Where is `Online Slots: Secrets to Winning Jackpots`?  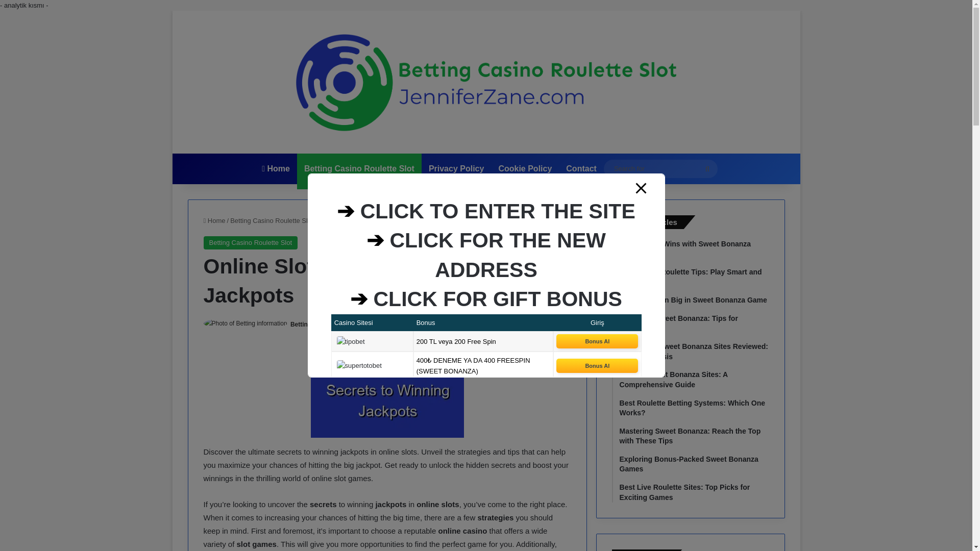
Online Slots: Secrets to Winning Jackpots is located at coordinates (387, 392).